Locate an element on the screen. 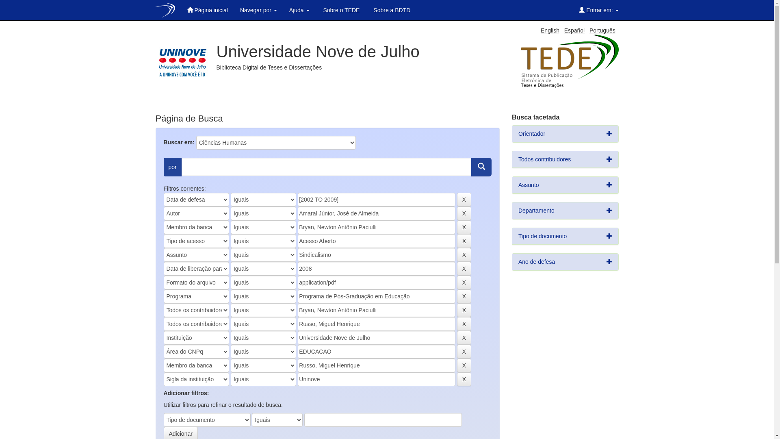 The height and width of the screenshot is (439, 780). Ajuda is located at coordinates (299, 10).